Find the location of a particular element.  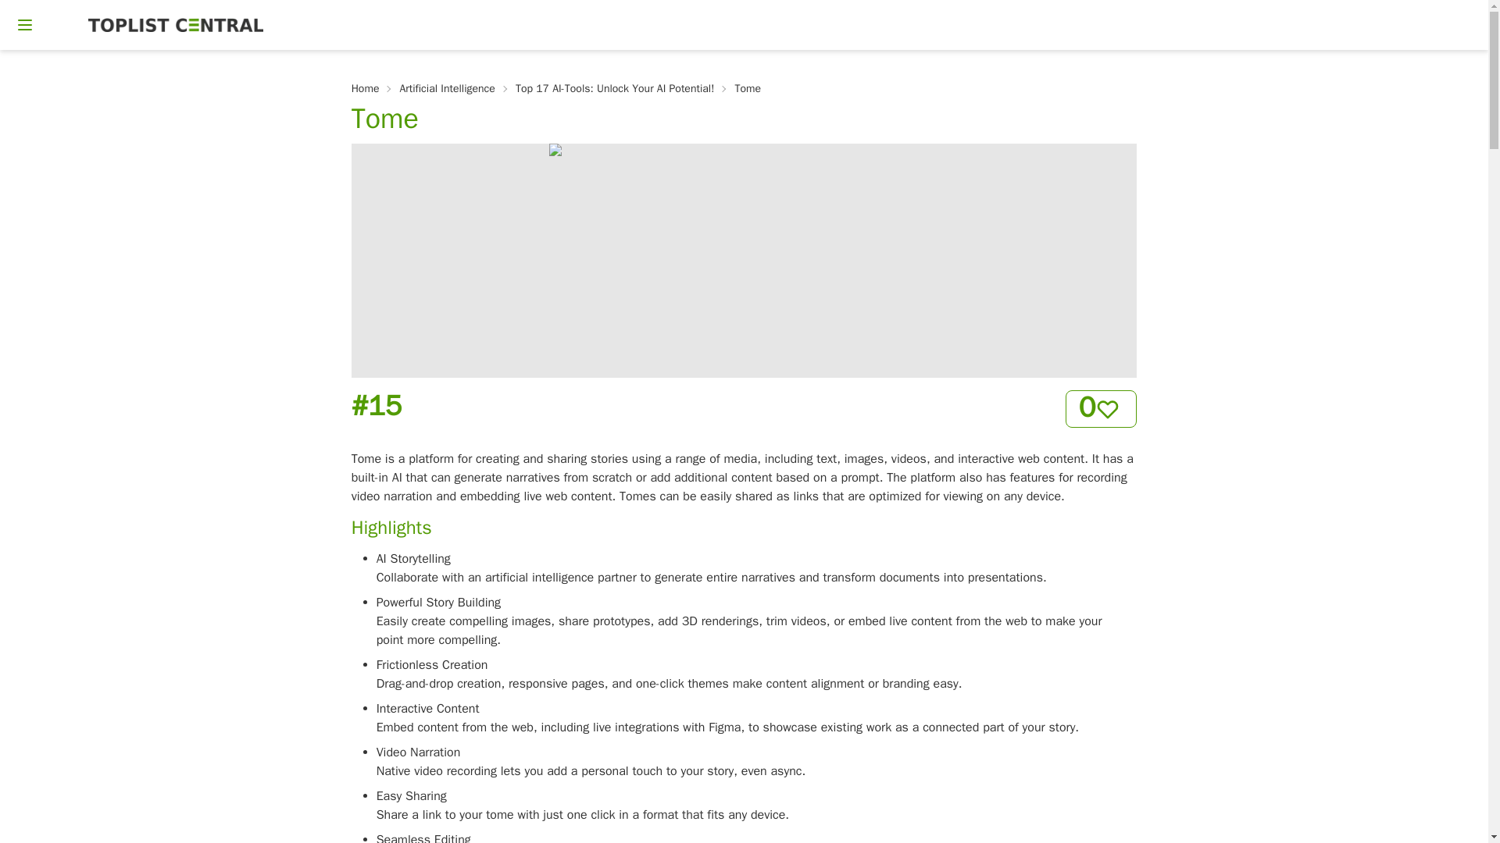

0 is located at coordinates (1101, 409).